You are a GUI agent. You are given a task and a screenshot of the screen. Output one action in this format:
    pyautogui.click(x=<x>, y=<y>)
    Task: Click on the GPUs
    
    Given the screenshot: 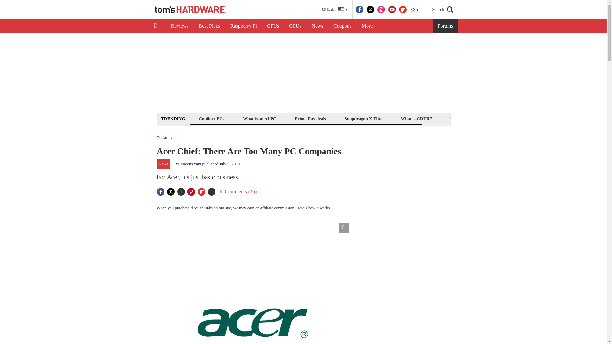 What is the action you would take?
    pyautogui.click(x=295, y=26)
    